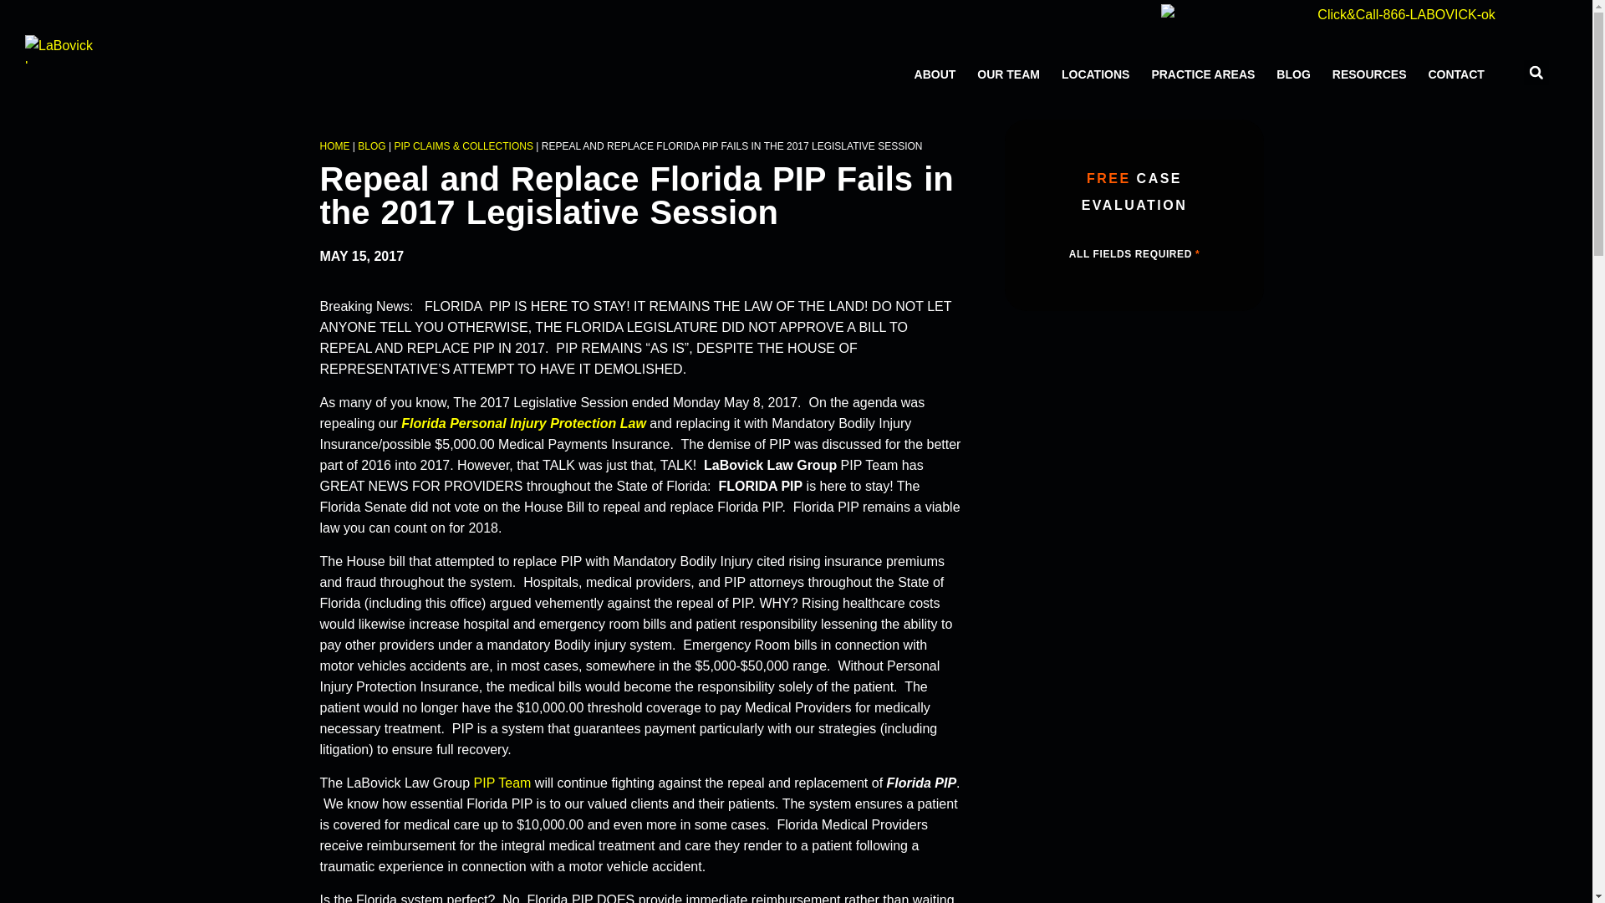 The width and height of the screenshot is (1605, 903). What do you see at coordinates (1008, 74) in the screenshot?
I see `OUR TEAM` at bounding box center [1008, 74].